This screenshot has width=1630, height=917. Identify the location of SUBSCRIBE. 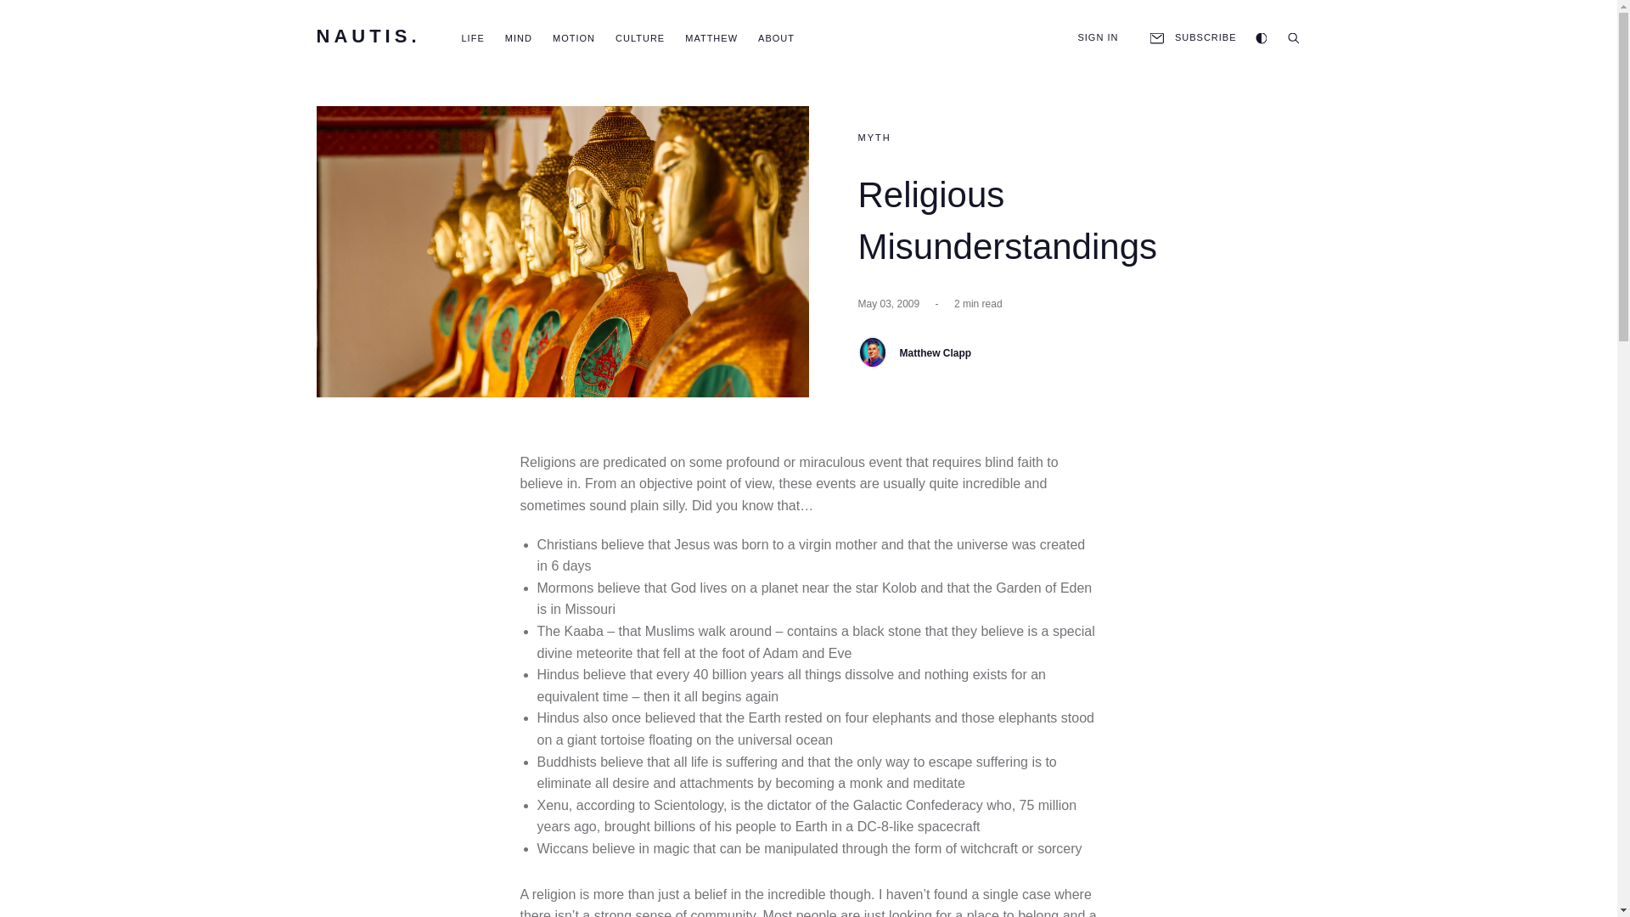
(1191, 37).